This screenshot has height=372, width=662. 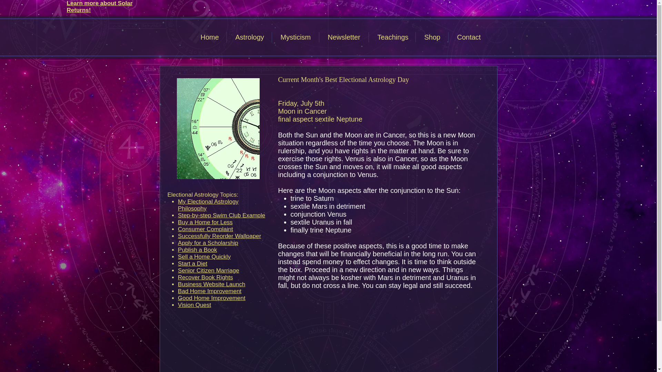 What do you see at coordinates (197, 250) in the screenshot?
I see `Publish a Book` at bounding box center [197, 250].